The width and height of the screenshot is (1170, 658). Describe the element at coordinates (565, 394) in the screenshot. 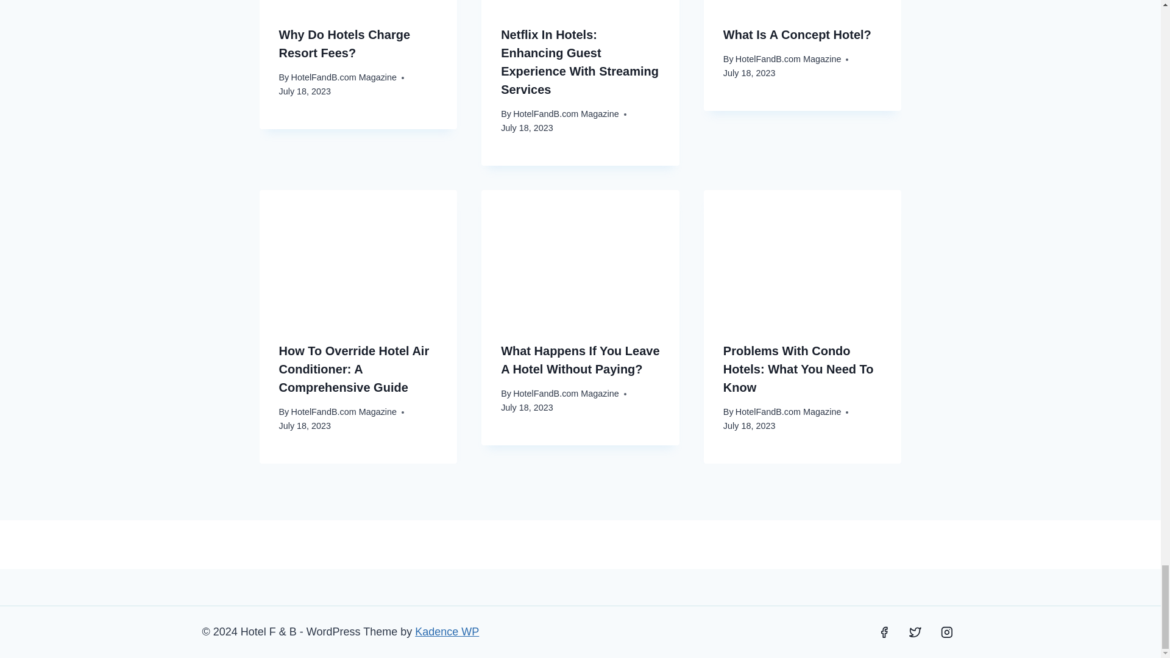

I see `HotelFandB.com Magazine` at that location.